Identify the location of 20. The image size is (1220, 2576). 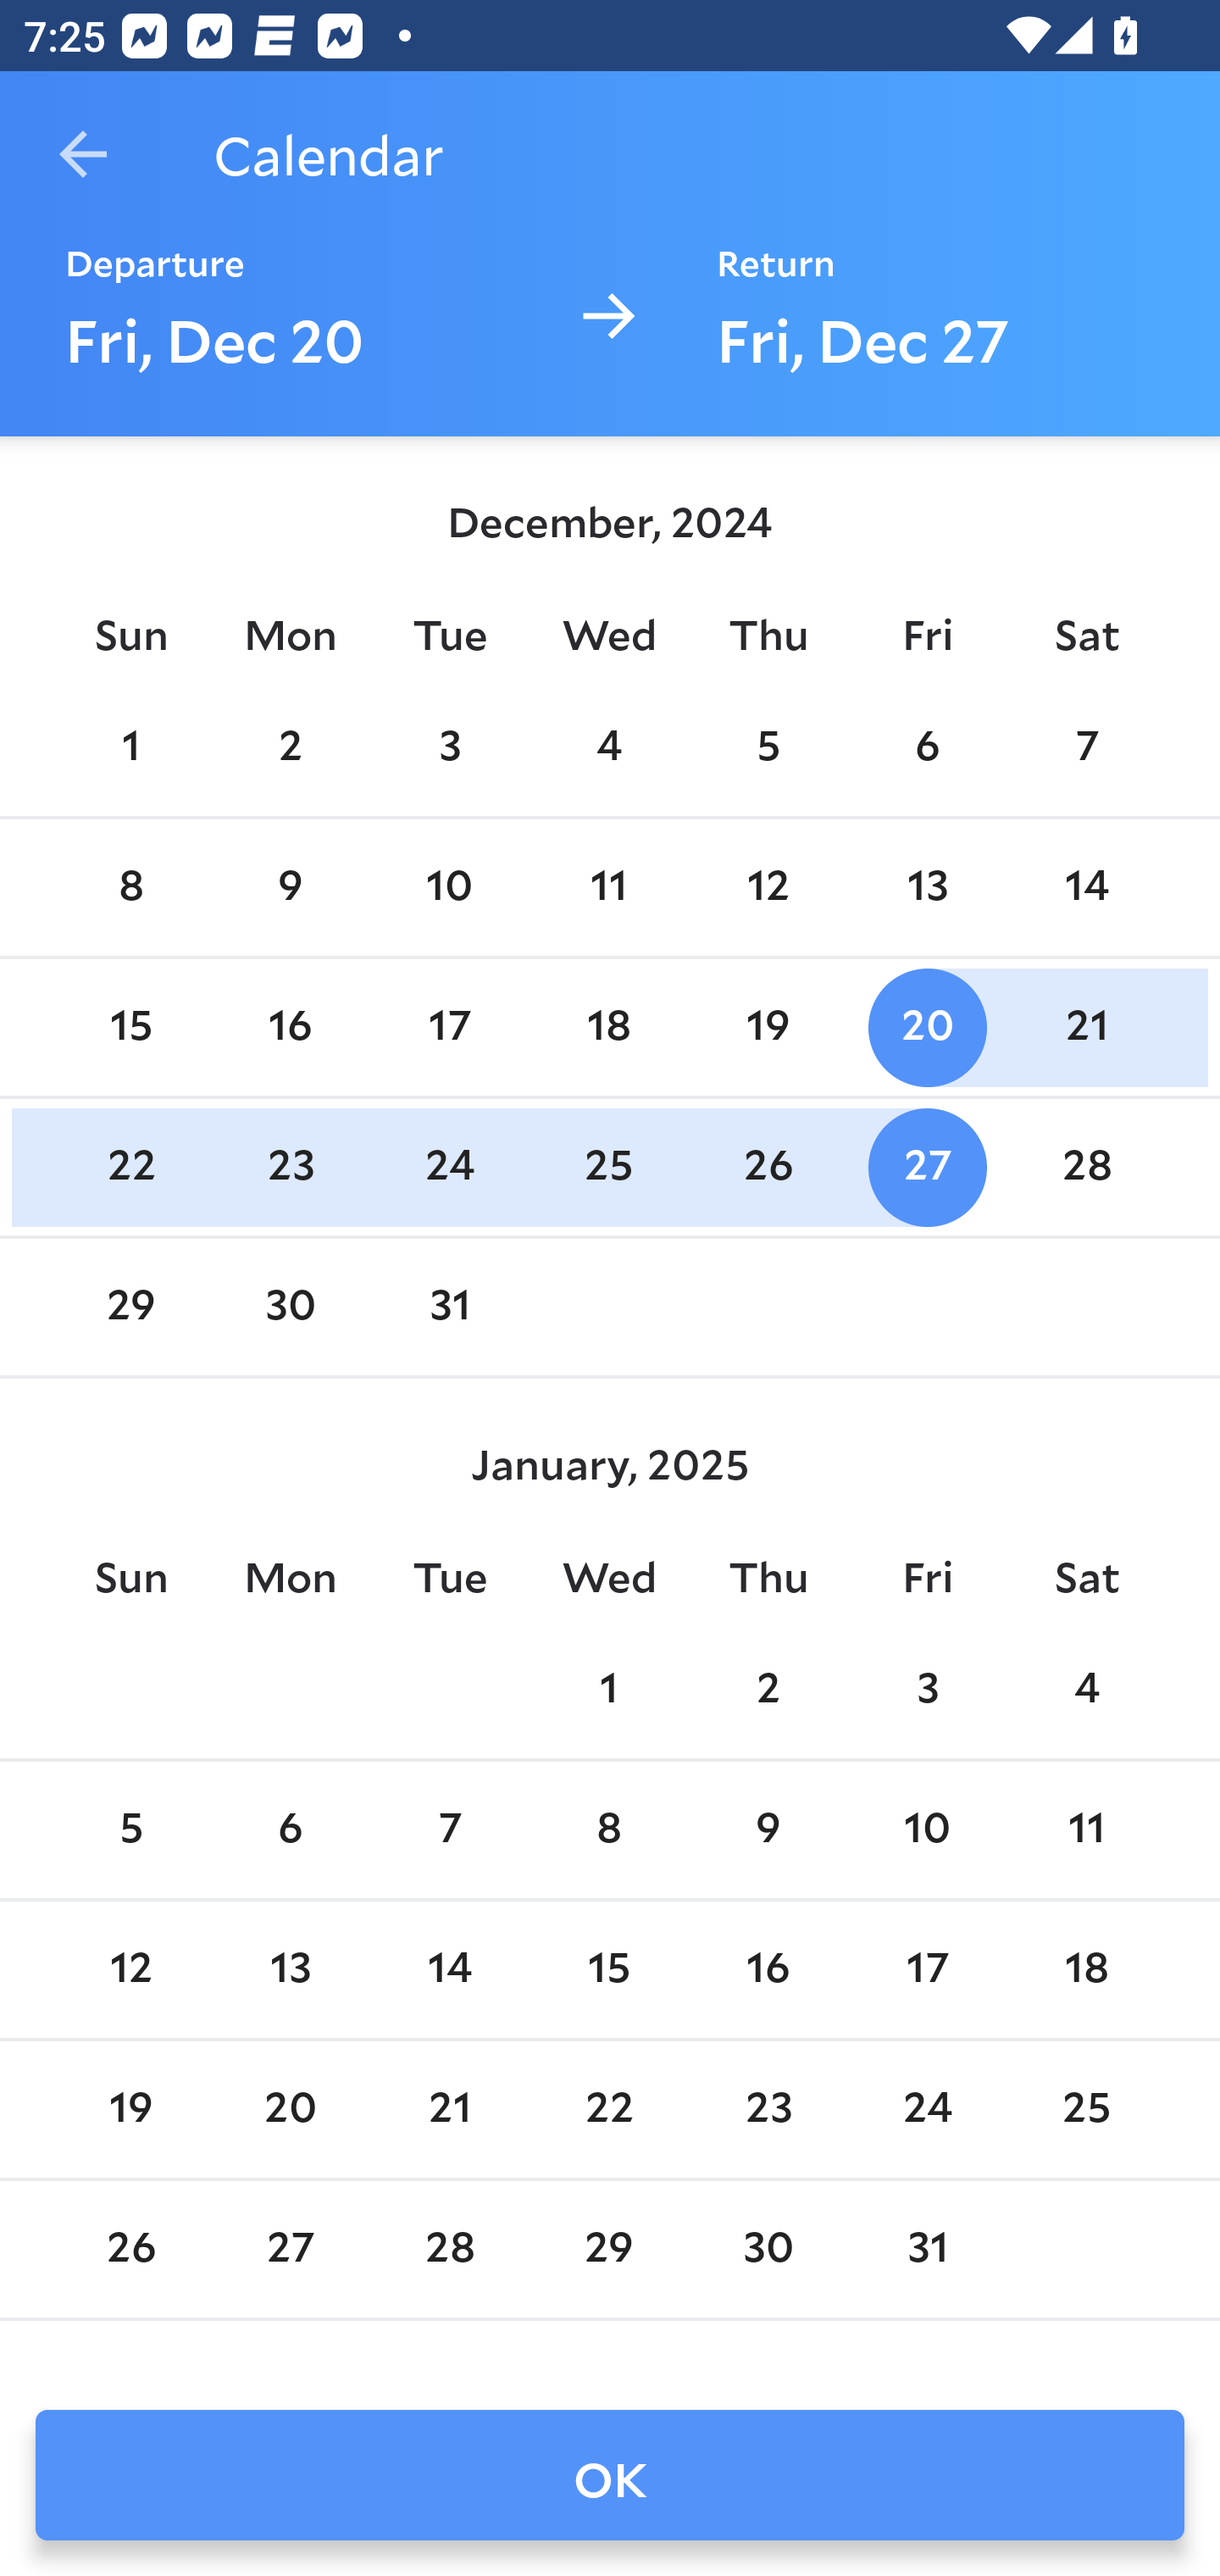
(927, 1027).